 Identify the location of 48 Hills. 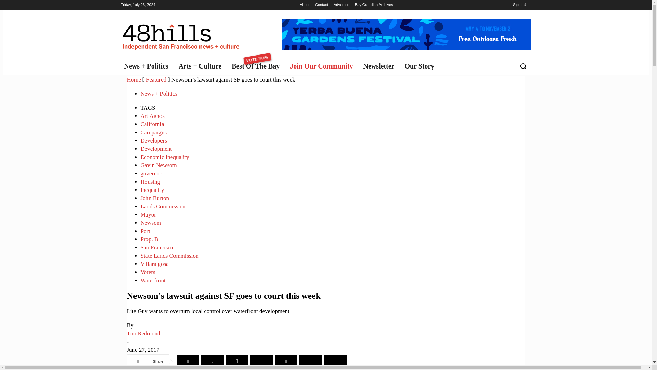
(421, 66).